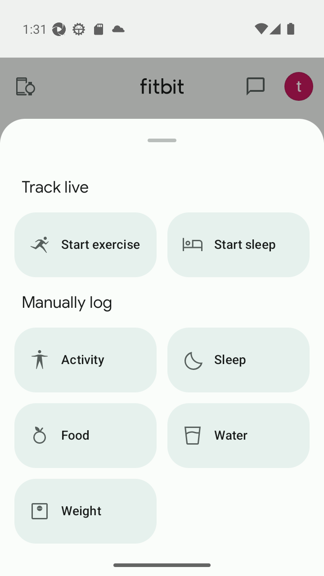  What do you see at coordinates (85, 436) in the screenshot?
I see `Food` at bounding box center [85, 436].